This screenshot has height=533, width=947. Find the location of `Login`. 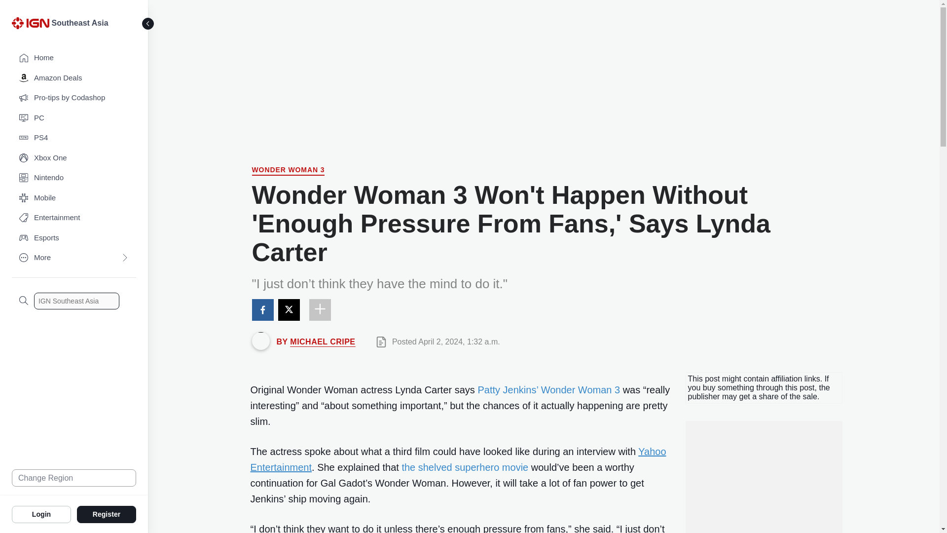

Login is located at coordinates (41, 514).